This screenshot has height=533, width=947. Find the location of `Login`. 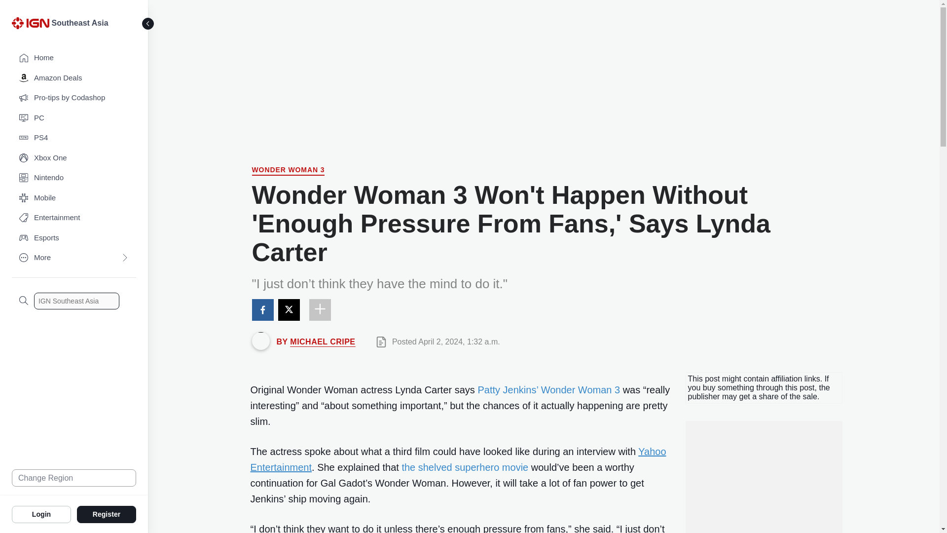

Login is located at coordinates (41, 514).